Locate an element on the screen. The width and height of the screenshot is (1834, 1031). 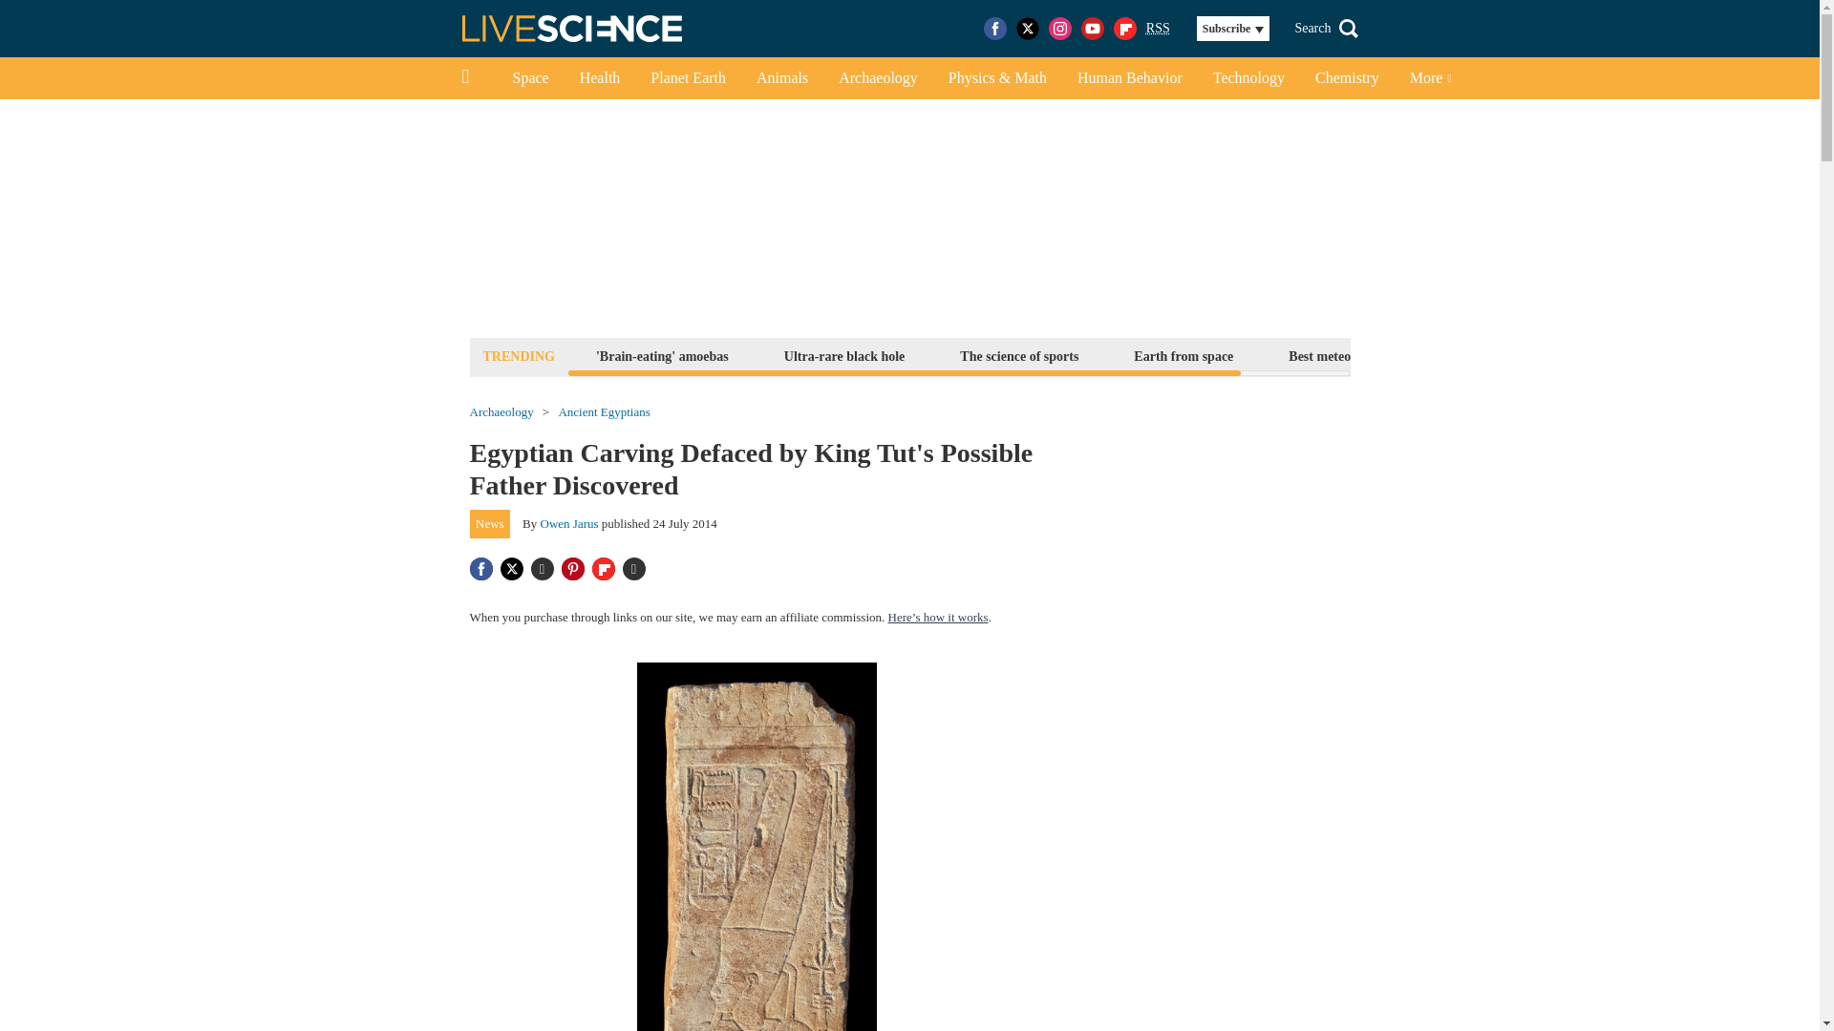
The science of sports is located at coordinates (1019, 355).